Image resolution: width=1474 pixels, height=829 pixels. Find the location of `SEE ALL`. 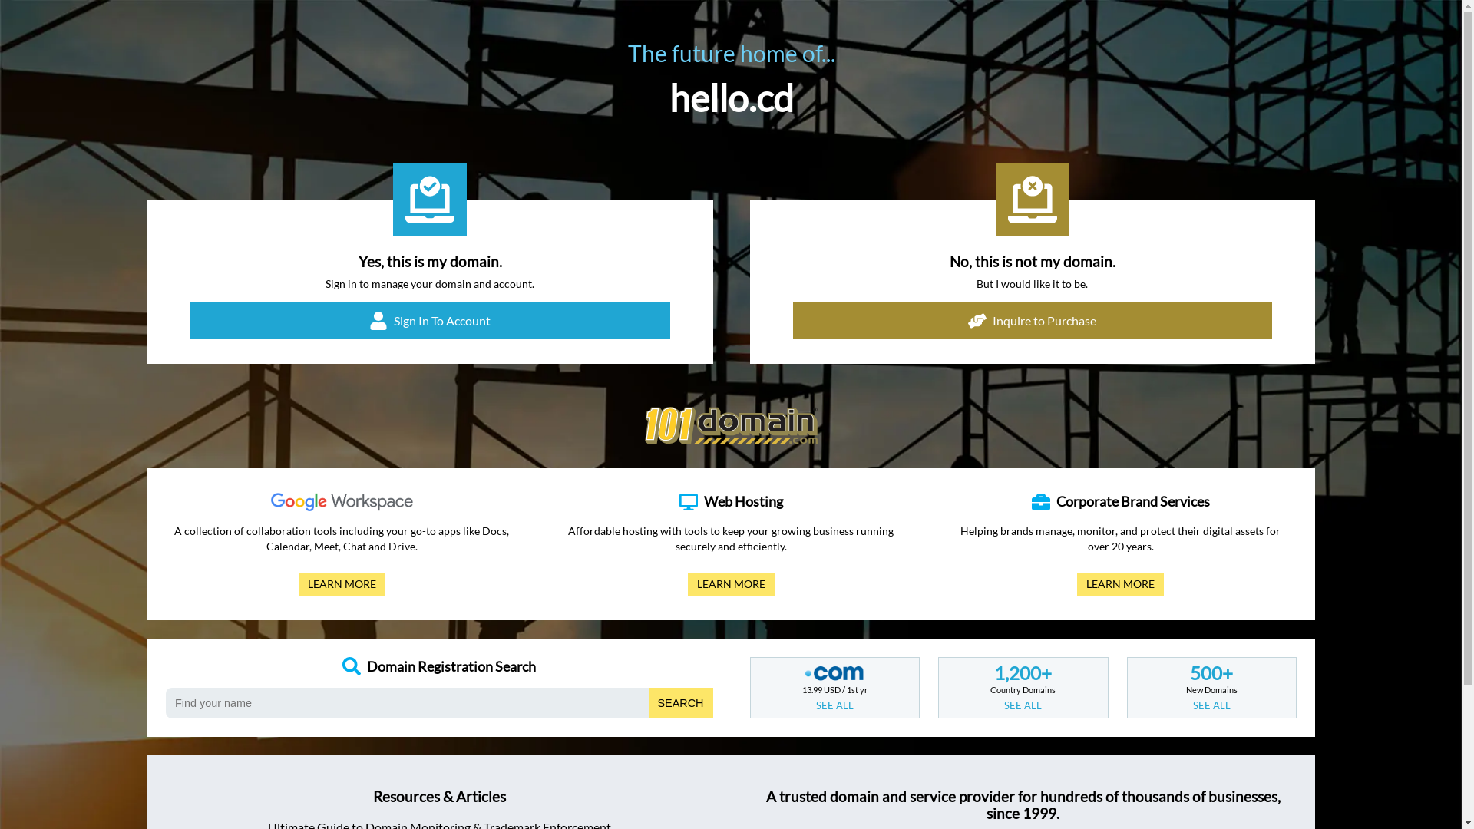

SEE ALL is located at coordinates (1211, 705).